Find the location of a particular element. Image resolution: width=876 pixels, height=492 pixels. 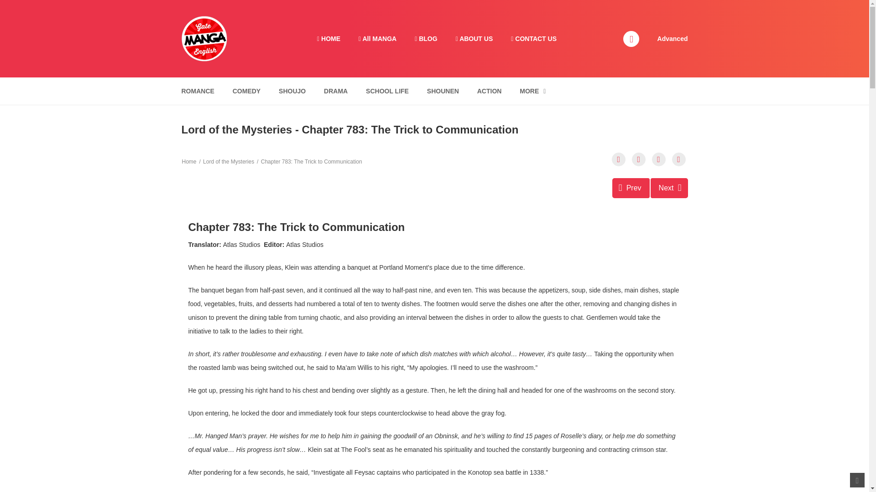

ABOUT US is located at coordinates (474, 39).